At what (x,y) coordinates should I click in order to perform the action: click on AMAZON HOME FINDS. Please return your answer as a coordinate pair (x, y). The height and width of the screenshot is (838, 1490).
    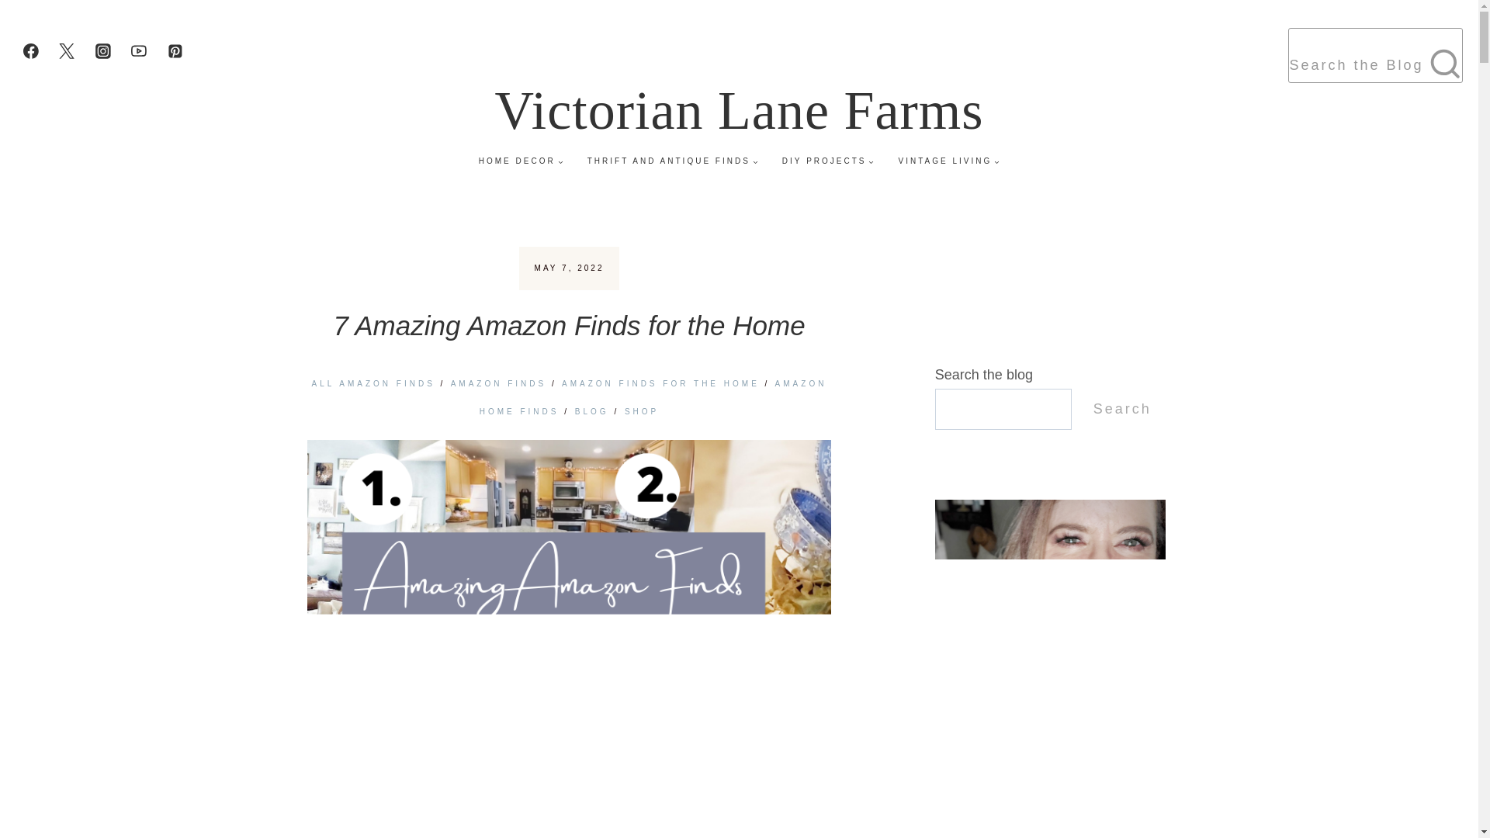
    Looking at the image, I should click on (653, 397).